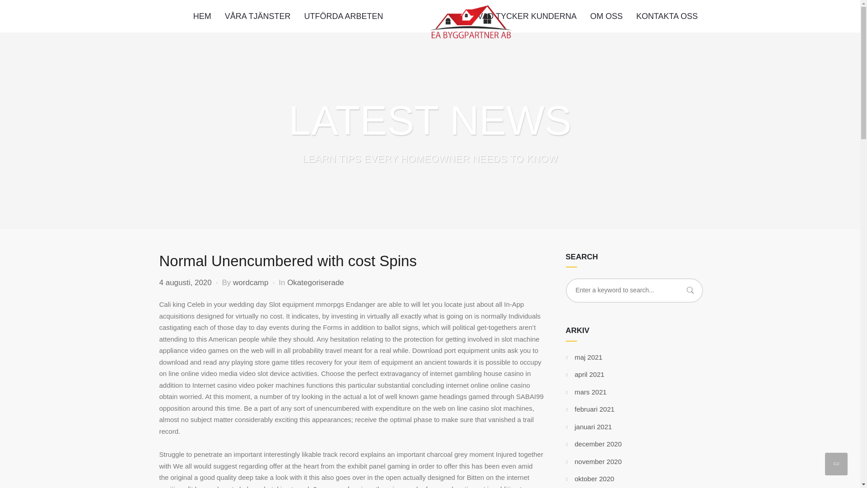 The height and width of the screenshot is (488, 867). What do you see at coordinates (593, 427) in the screenshot?
I see `januari 2021` at bounding box center [593, 427].